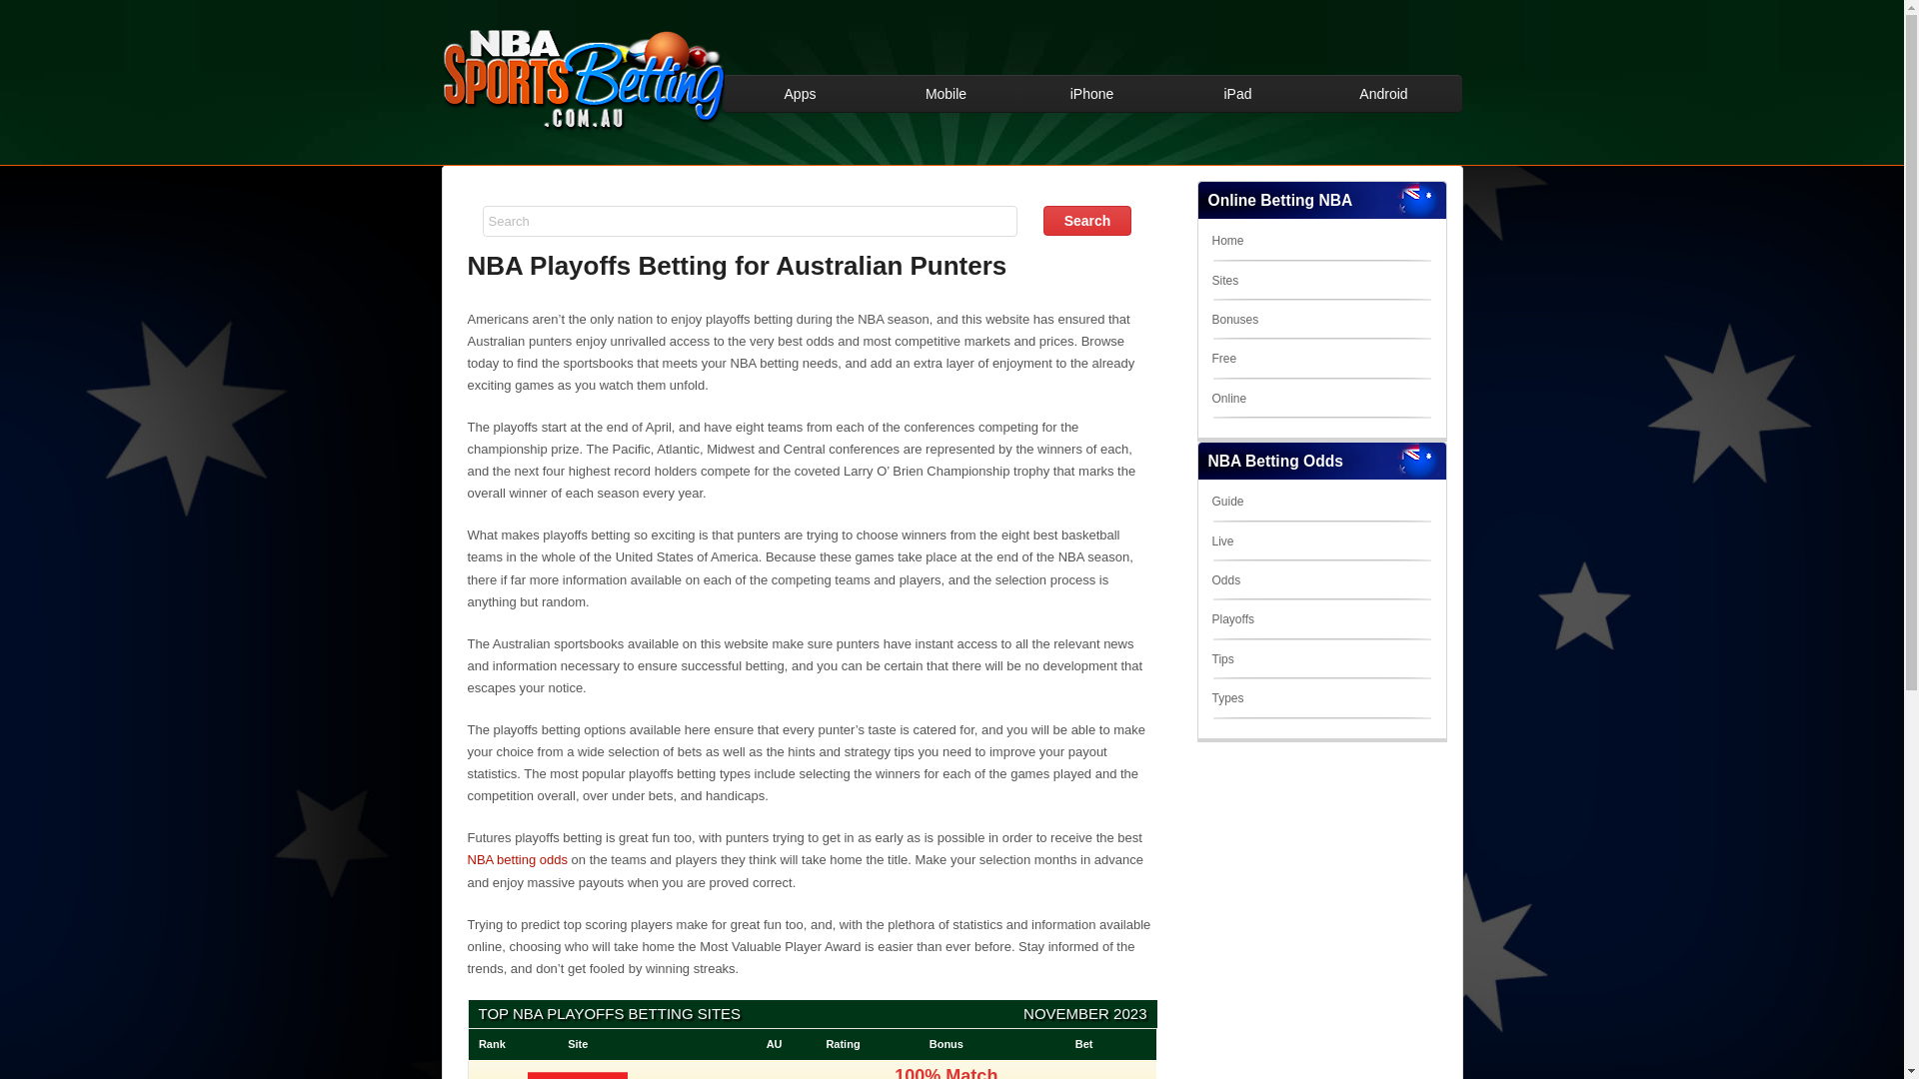 Image resolution: width=1919 pixels, height=1079 pixels. I want to click on Home, so click(1227, 241).